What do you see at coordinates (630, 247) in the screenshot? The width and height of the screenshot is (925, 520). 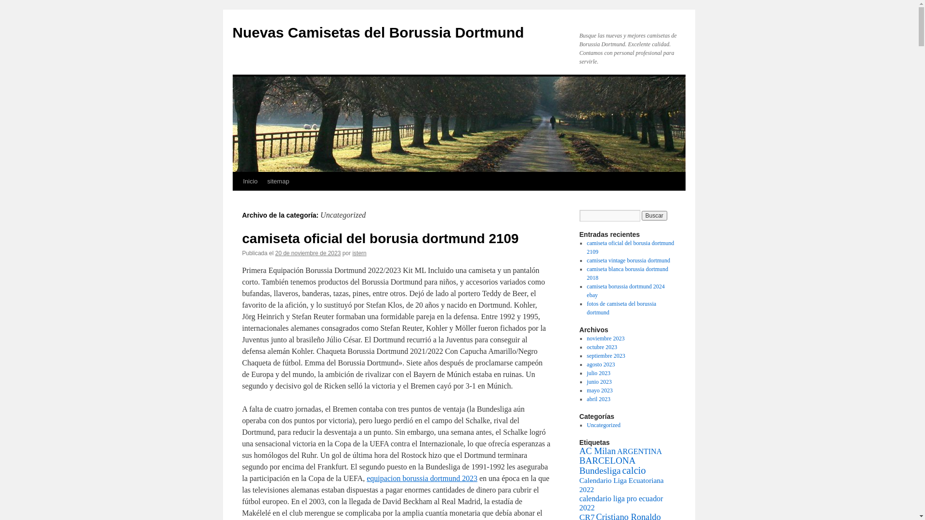 I see `camiseta oficial del borusia dortmund 2109` at bounding box center [630, 247].